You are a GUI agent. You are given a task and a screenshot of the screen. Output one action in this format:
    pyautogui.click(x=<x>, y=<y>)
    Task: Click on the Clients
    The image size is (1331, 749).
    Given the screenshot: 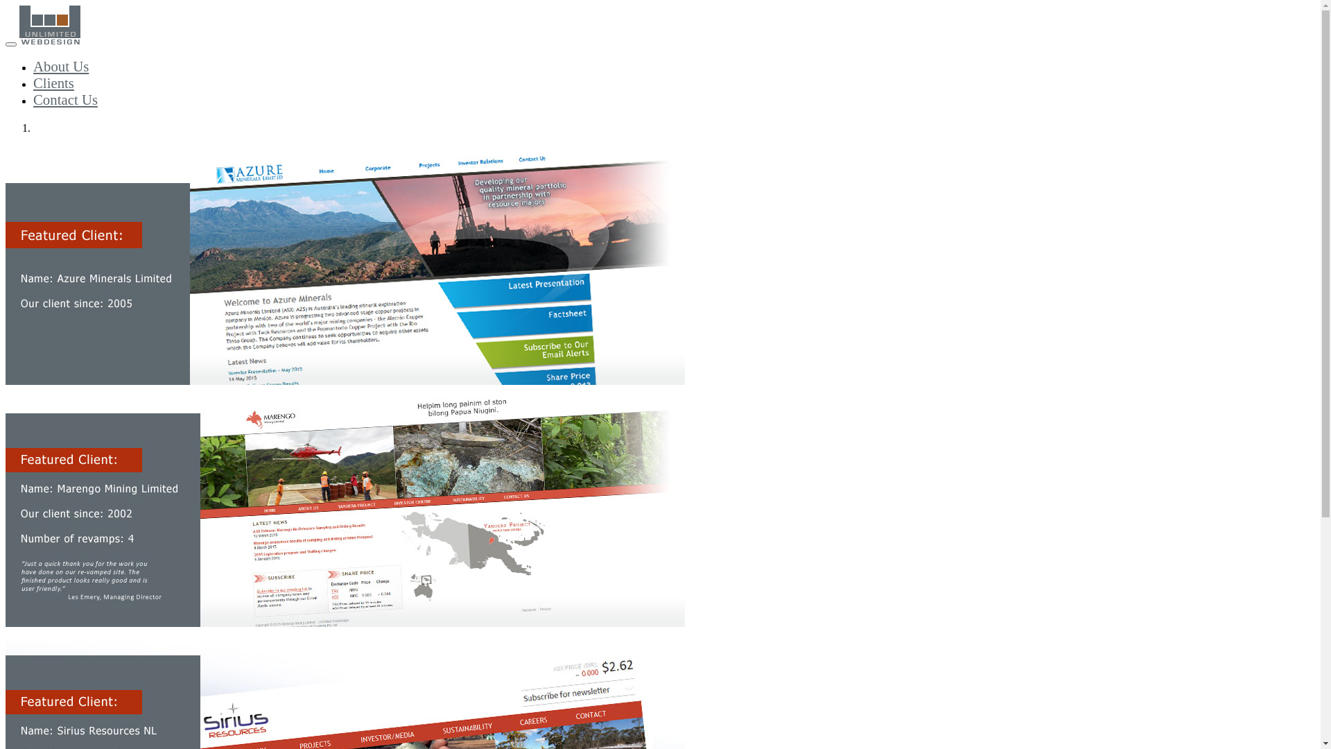 What is the action you would take?
    pyautogui.click(x=54, y=83)
    